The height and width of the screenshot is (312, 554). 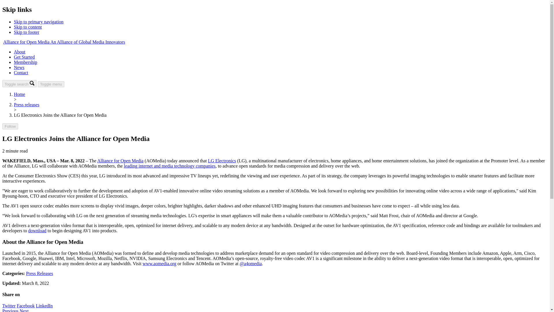 What do you see at coordinates (51, 84) in the screenshot?
I see `Toggle menu` at bounding box center [51, 84].